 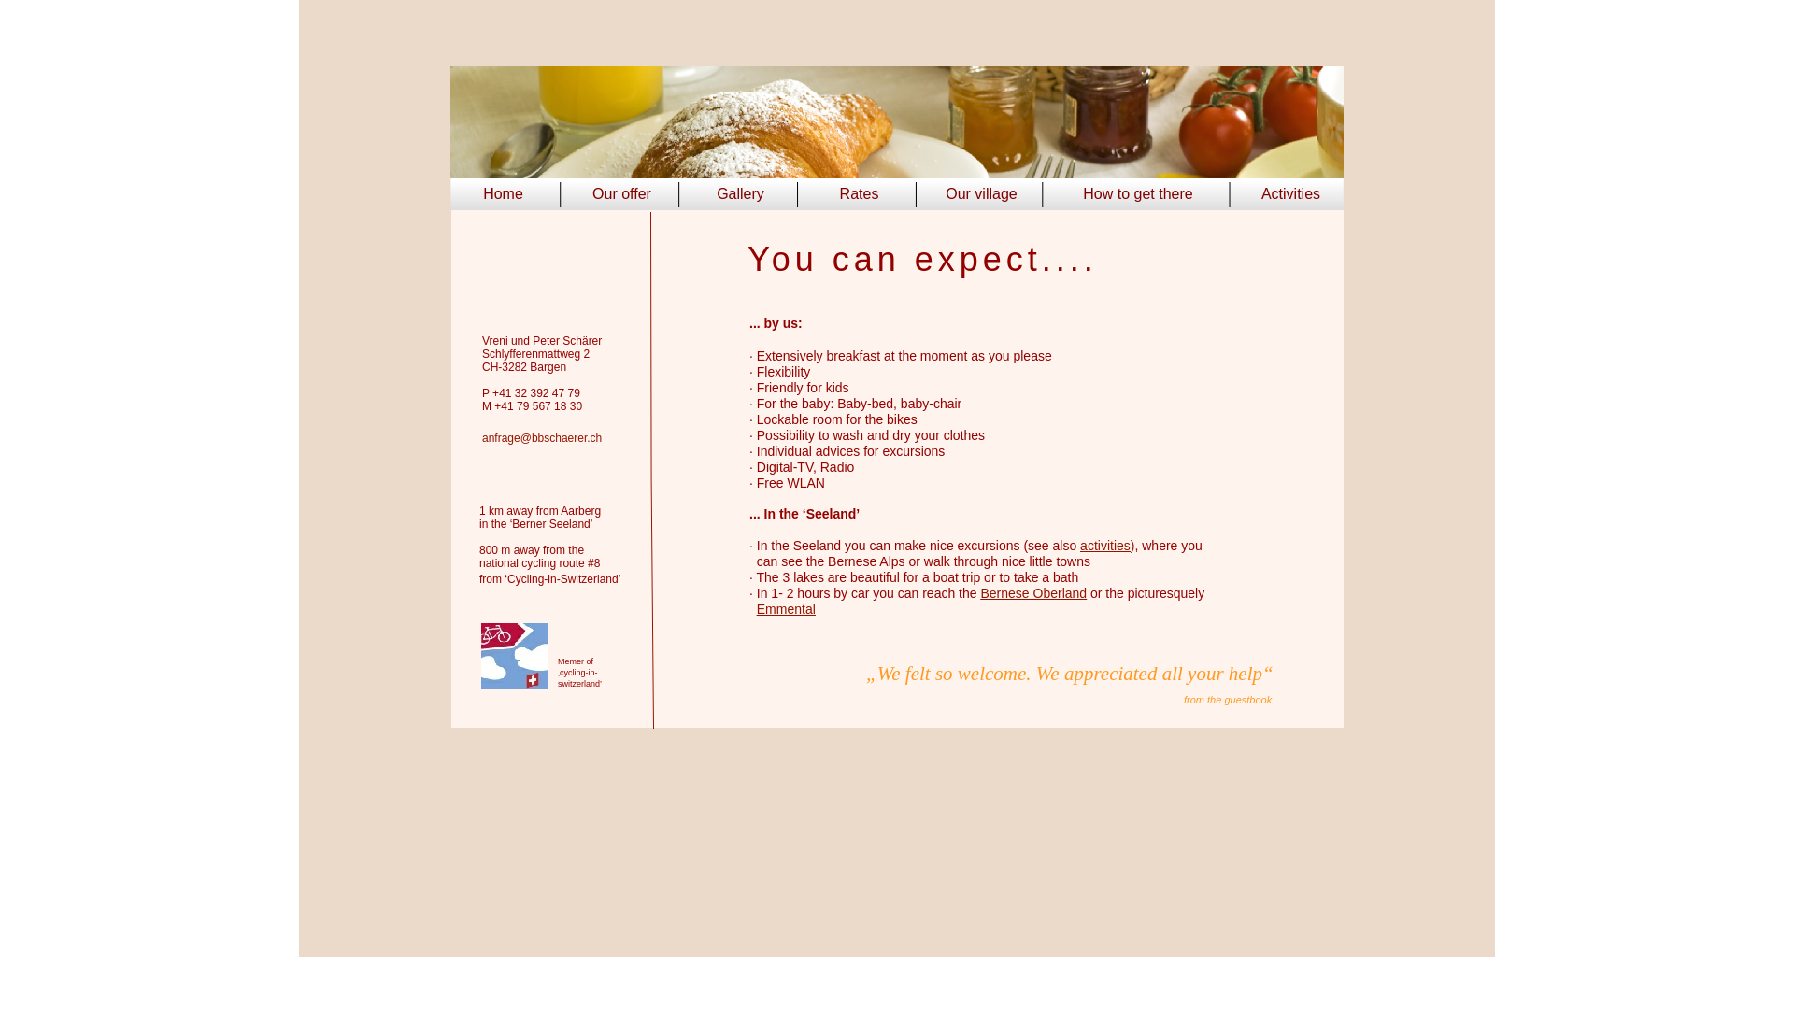 I want to click on How to get there, so click(x=1138, y=195).